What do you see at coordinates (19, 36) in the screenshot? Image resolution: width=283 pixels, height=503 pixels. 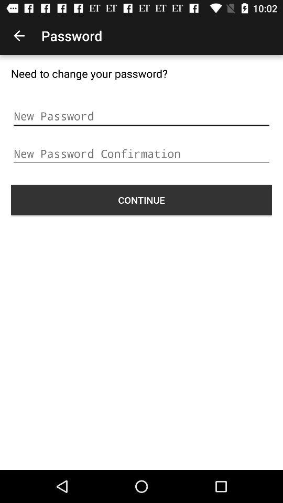 I see `select item to the left of the password icon` at bounding box center [19, 36].